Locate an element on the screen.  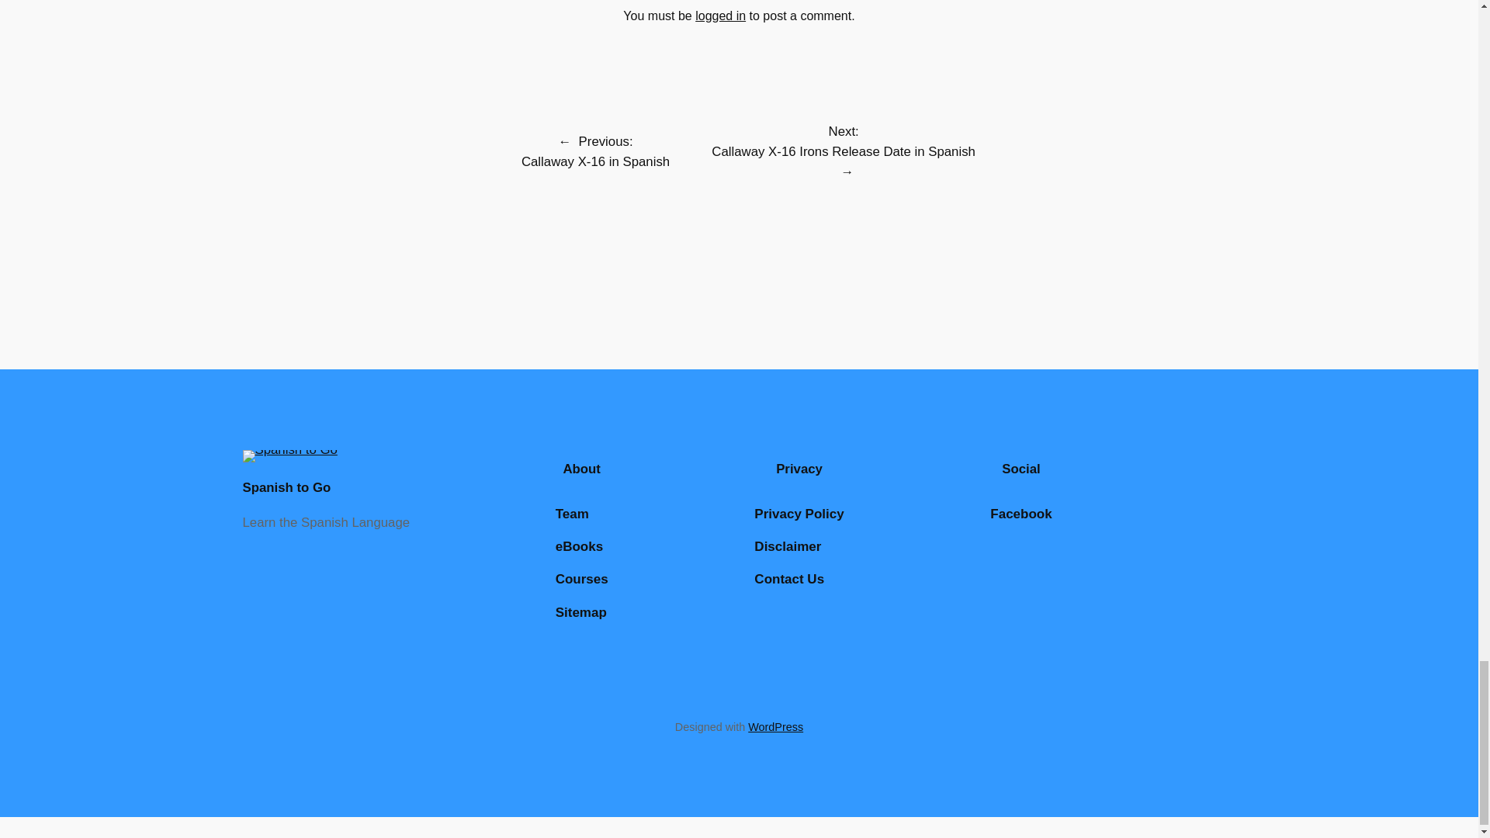
Courses is located at coordinates (582, 580).